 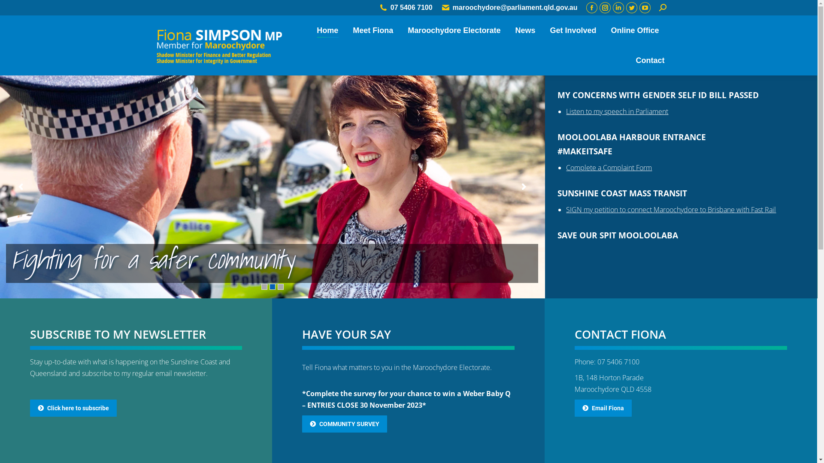 I want to click on Contact, so click(x=651, y=60).